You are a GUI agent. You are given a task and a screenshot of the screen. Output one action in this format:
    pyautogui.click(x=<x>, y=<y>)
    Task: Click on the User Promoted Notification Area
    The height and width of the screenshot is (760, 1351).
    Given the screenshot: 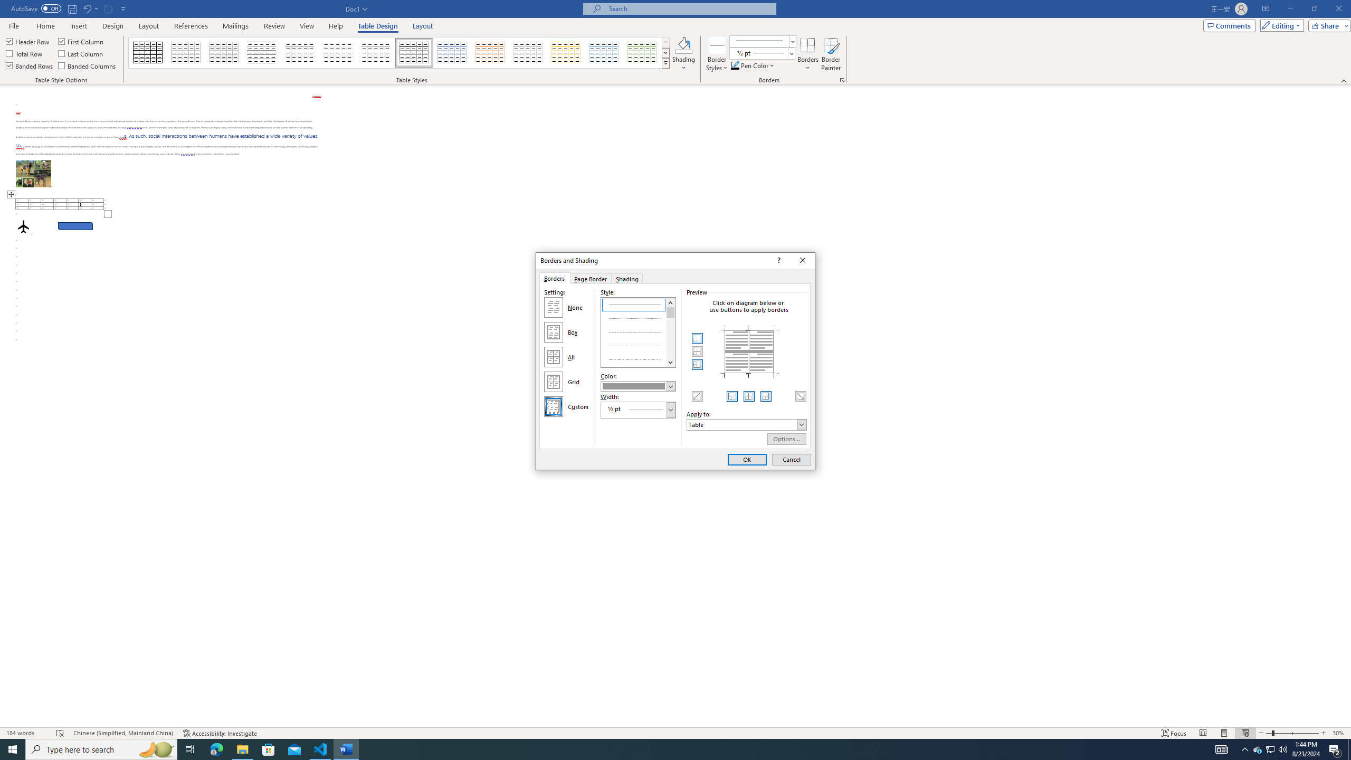 What is the action you would take?
    pyautogui.click(x=1270, y=749)
    